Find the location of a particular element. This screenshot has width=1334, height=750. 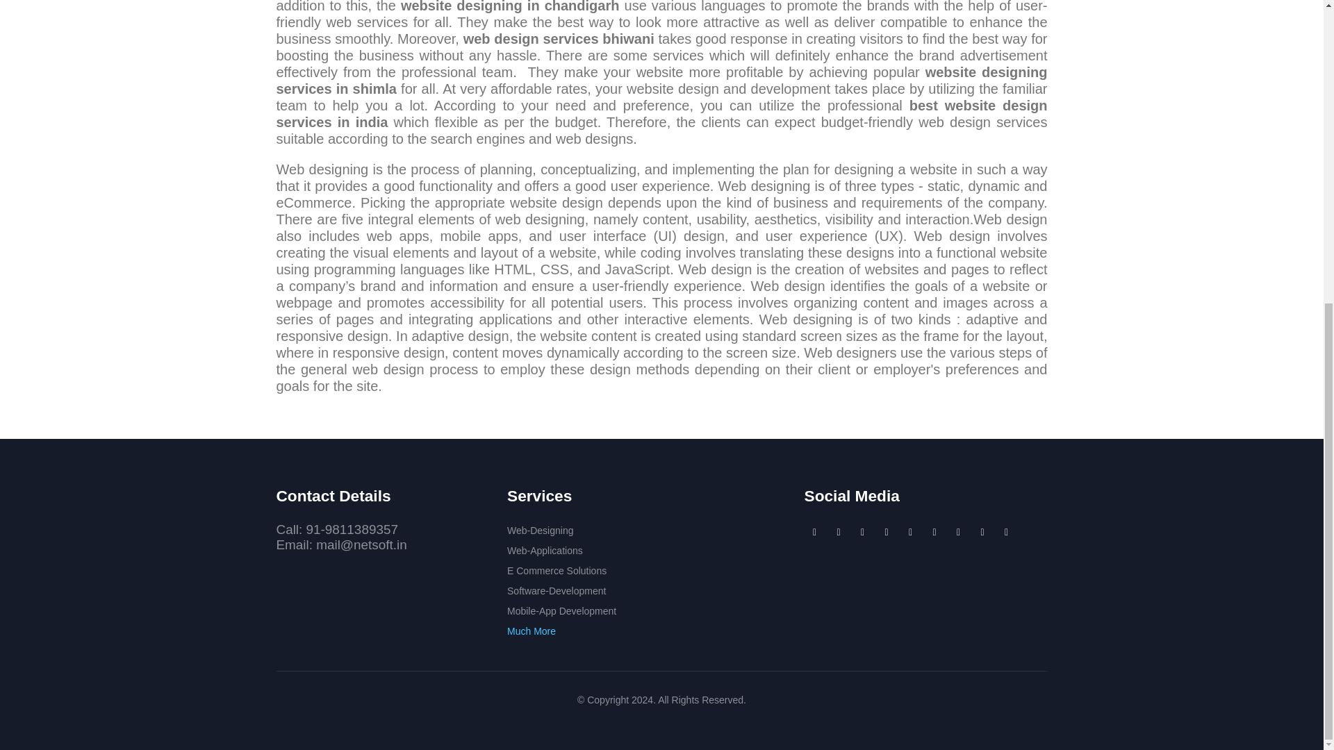

Much More is located at coordinates (531, 631).